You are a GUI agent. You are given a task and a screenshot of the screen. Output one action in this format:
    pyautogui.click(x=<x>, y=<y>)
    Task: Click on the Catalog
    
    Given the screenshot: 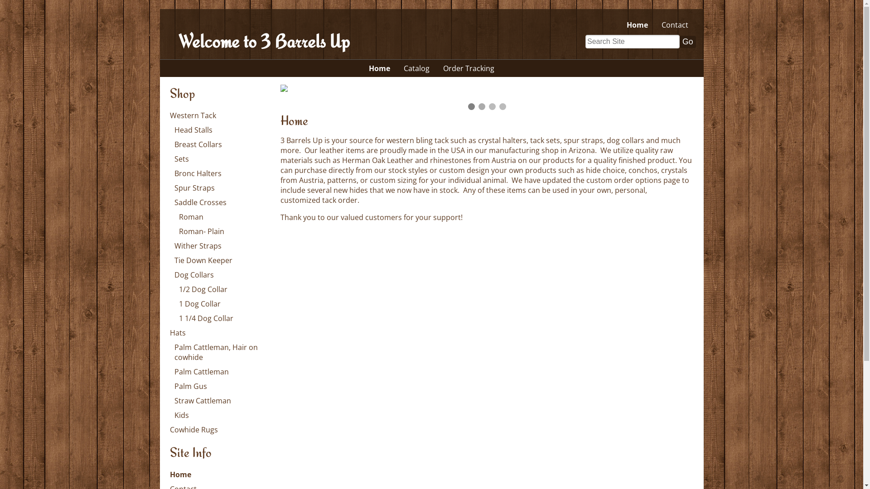 What is the action you would take?
    pyautogui.click(x=417, y=68)
    